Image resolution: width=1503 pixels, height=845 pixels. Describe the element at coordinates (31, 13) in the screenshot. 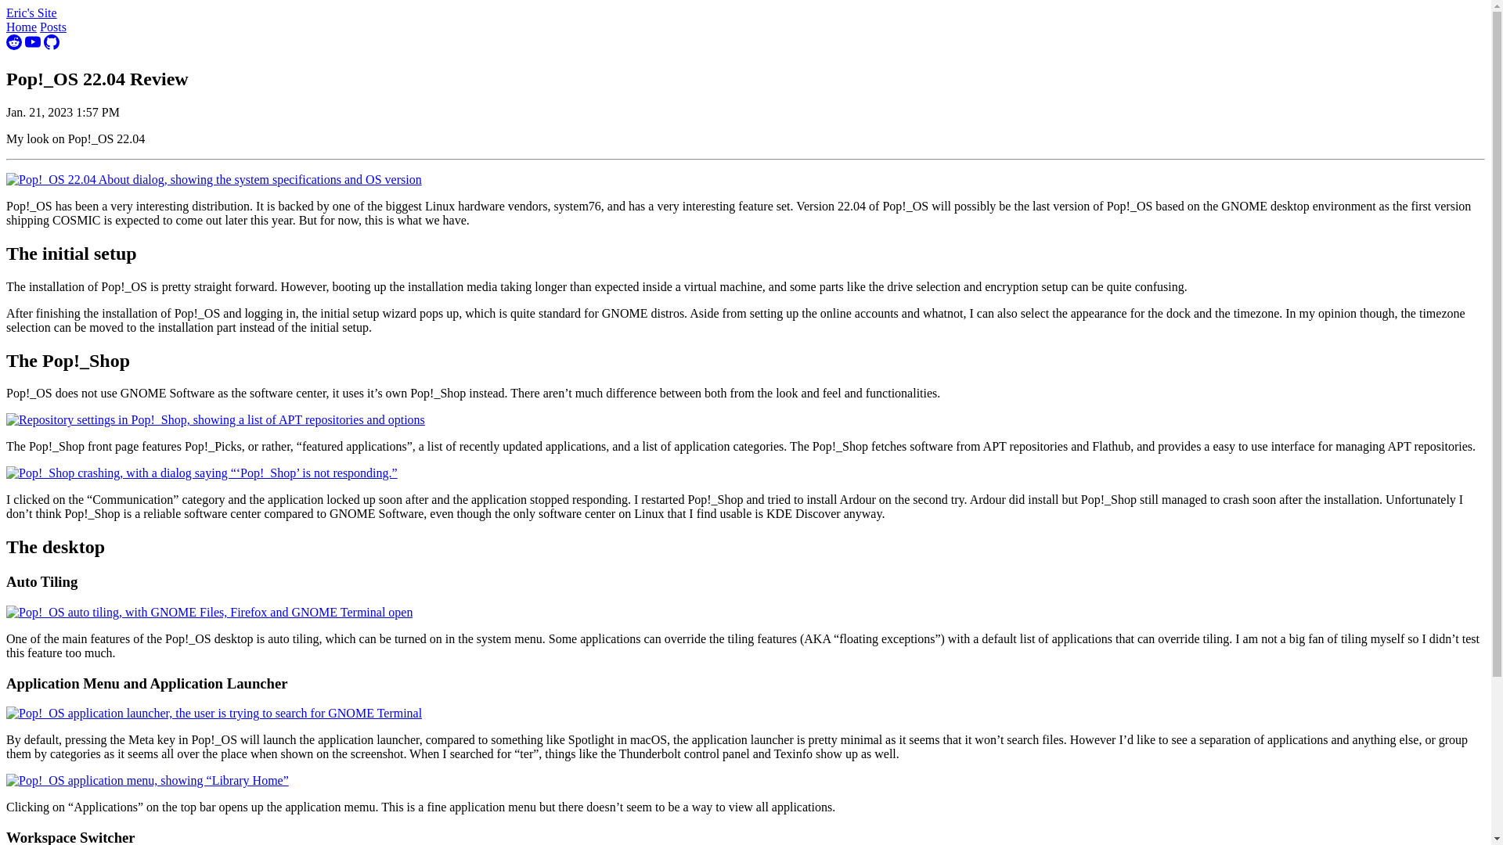

I see `Eric's Site` at that location.